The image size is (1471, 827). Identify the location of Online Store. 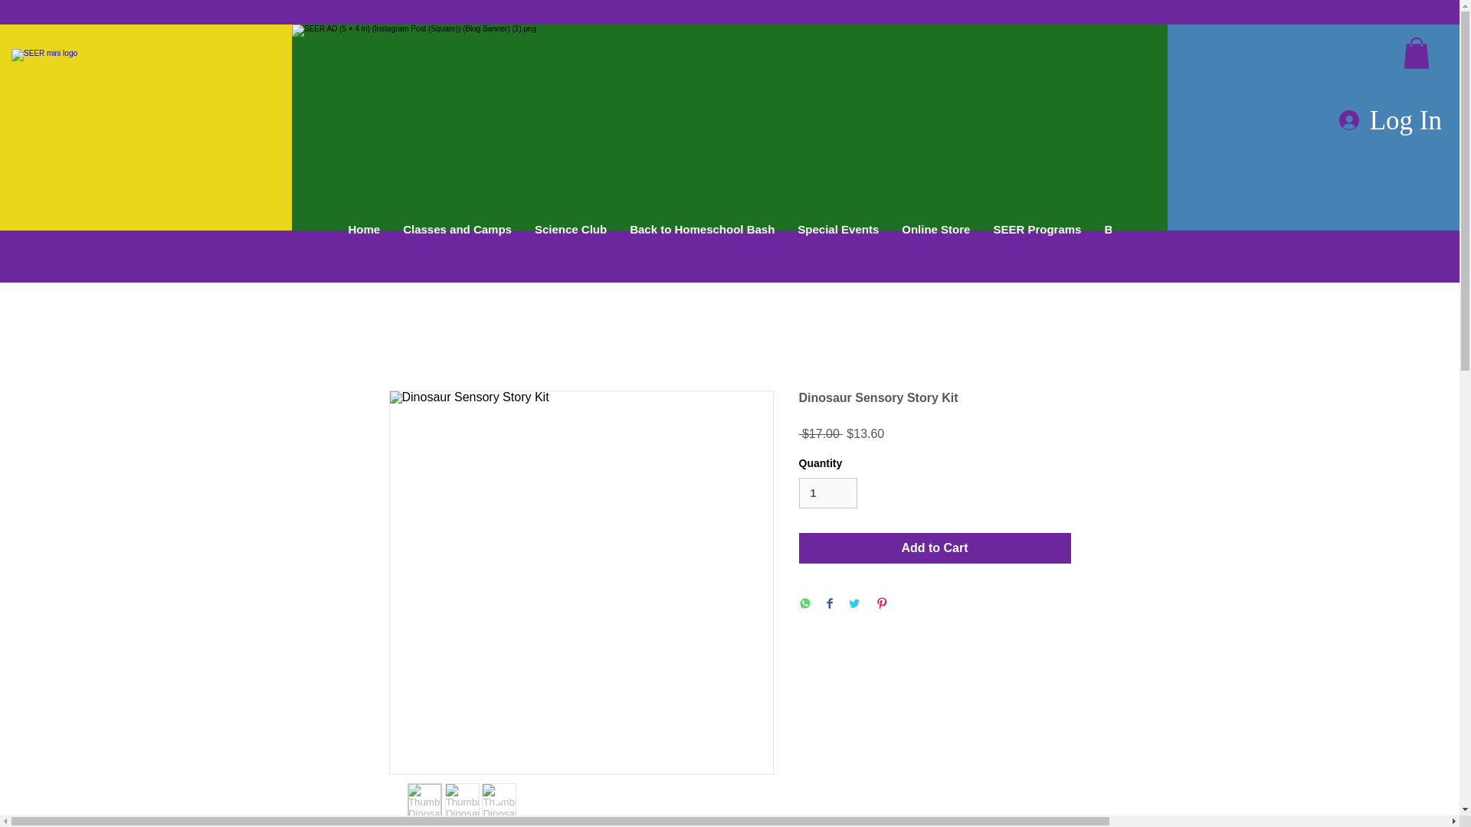
(935, 257).